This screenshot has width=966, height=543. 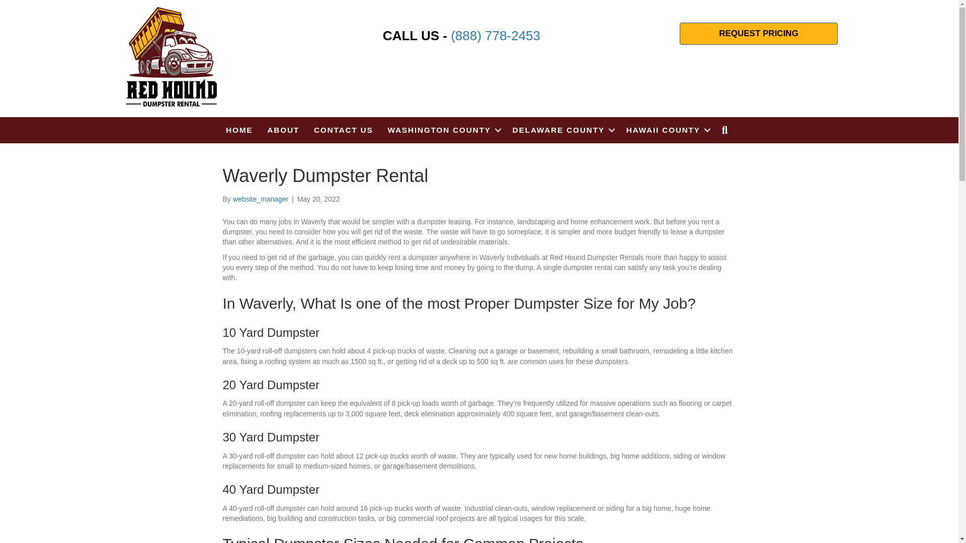 I want to click on DELAWARE COUNTY, so click(x=562, y=130).